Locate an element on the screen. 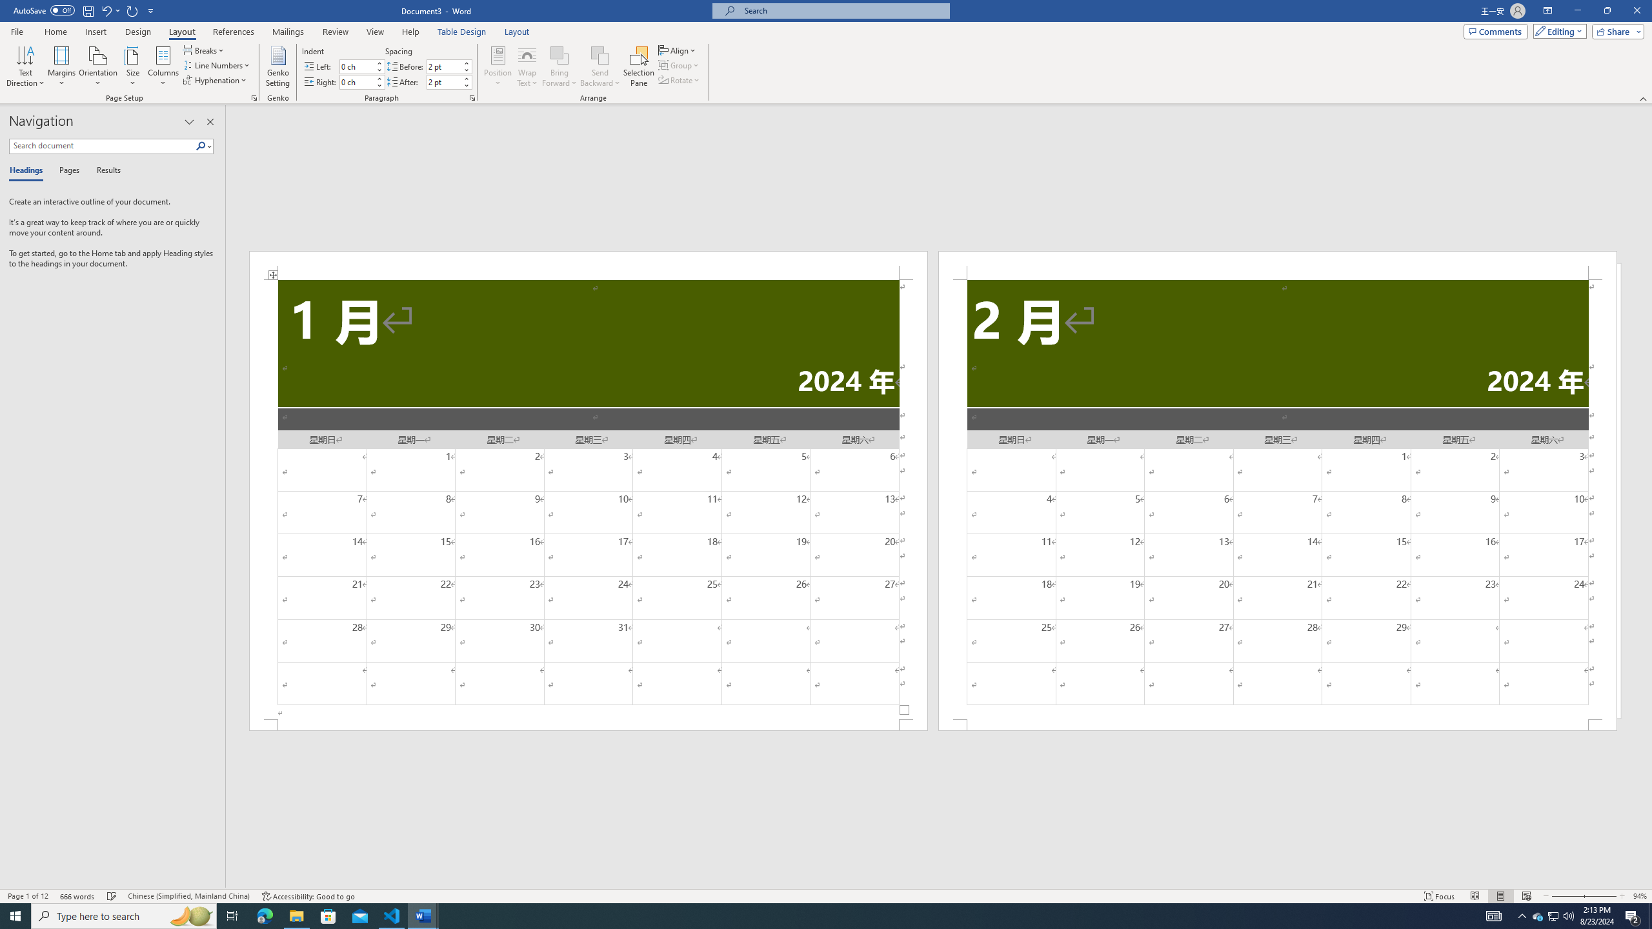 Image resolution: width=1652 pixels, height=929 pixels. Columns is located at coordinates (163, 66).